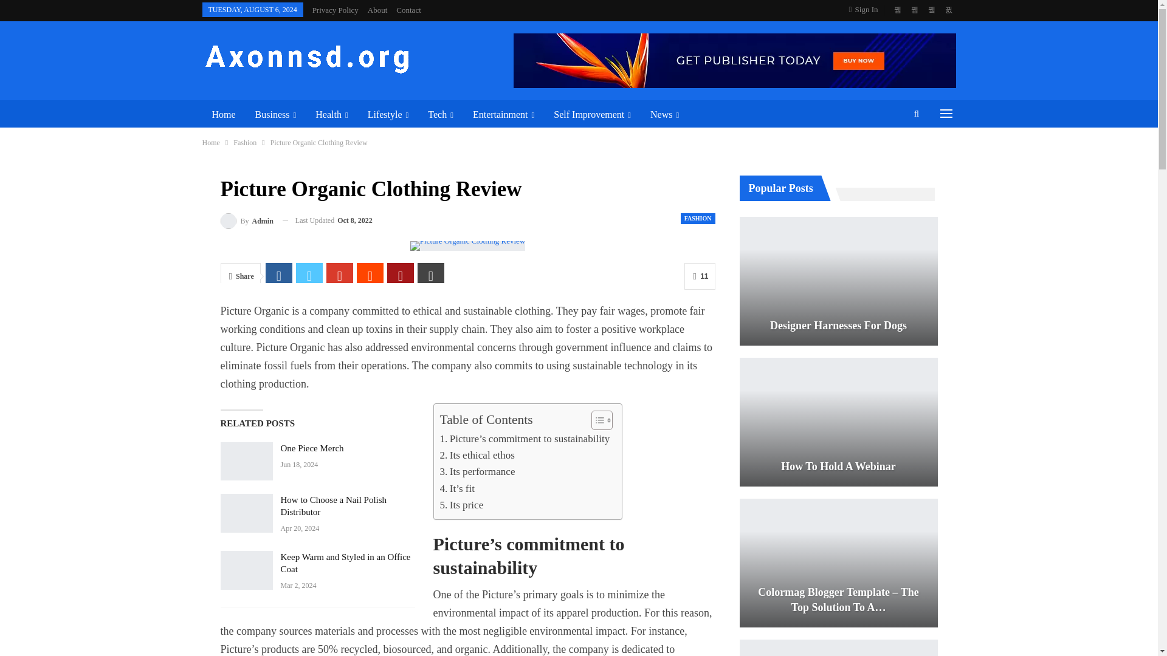  Describe the element at coordinates (462, 504) in the screenshot. I see `Its price` at that location.